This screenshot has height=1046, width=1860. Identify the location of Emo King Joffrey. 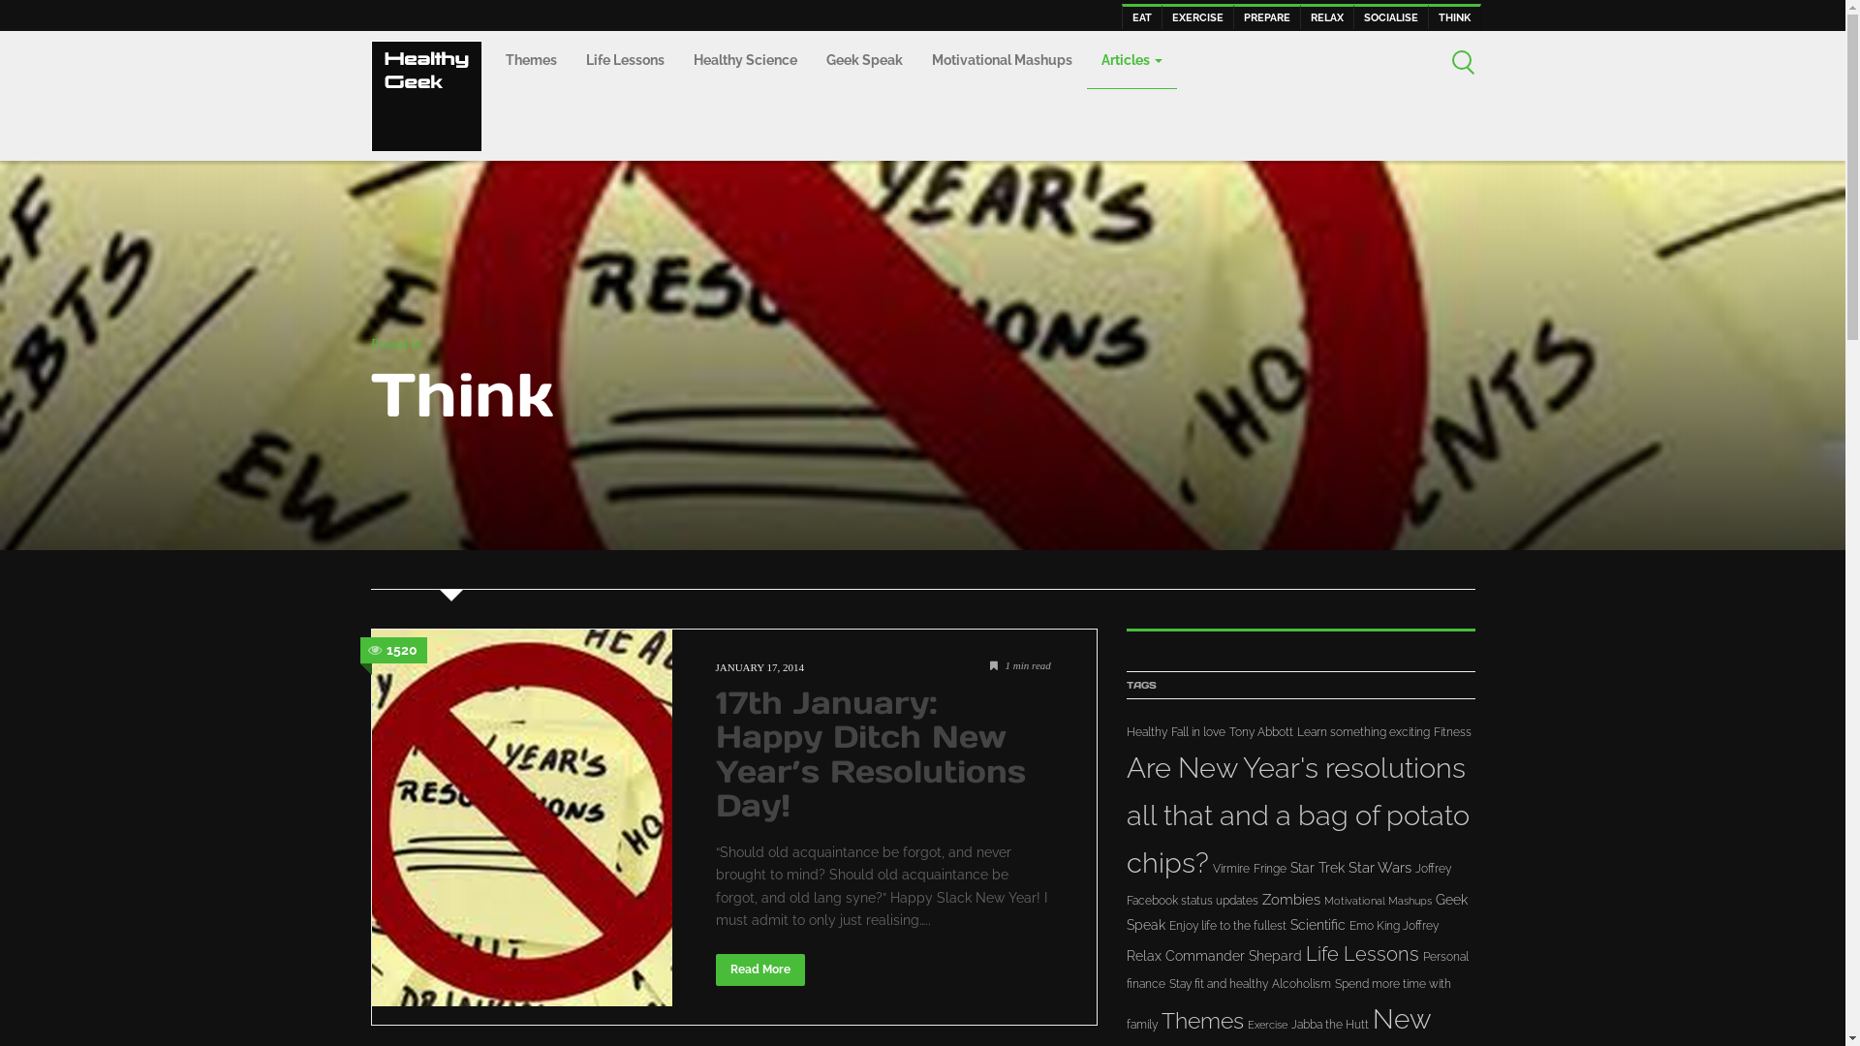
(1393, 926).